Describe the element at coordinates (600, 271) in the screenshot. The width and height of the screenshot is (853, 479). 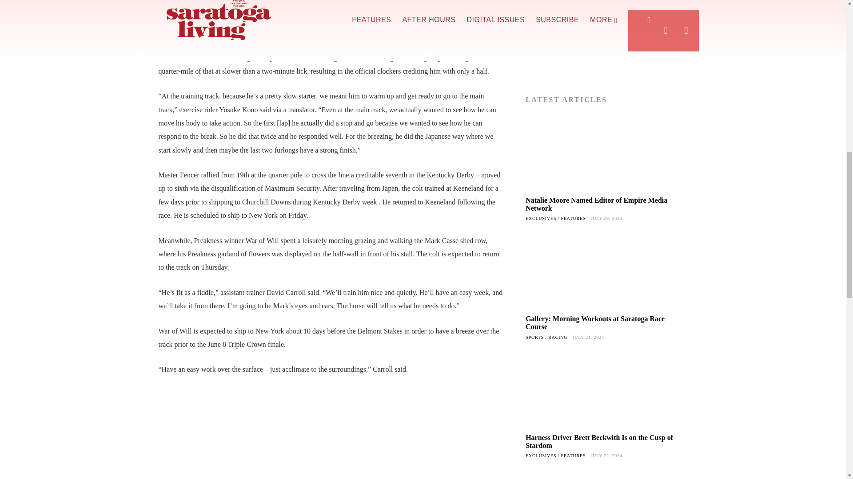
I see `Gallery: Morning Workouts at Saratoga Race Course` at that location.